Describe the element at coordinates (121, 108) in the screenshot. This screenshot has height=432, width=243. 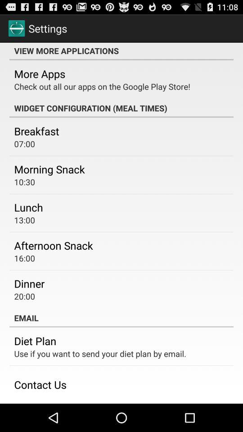
I see `press item below check out all app` at that location.